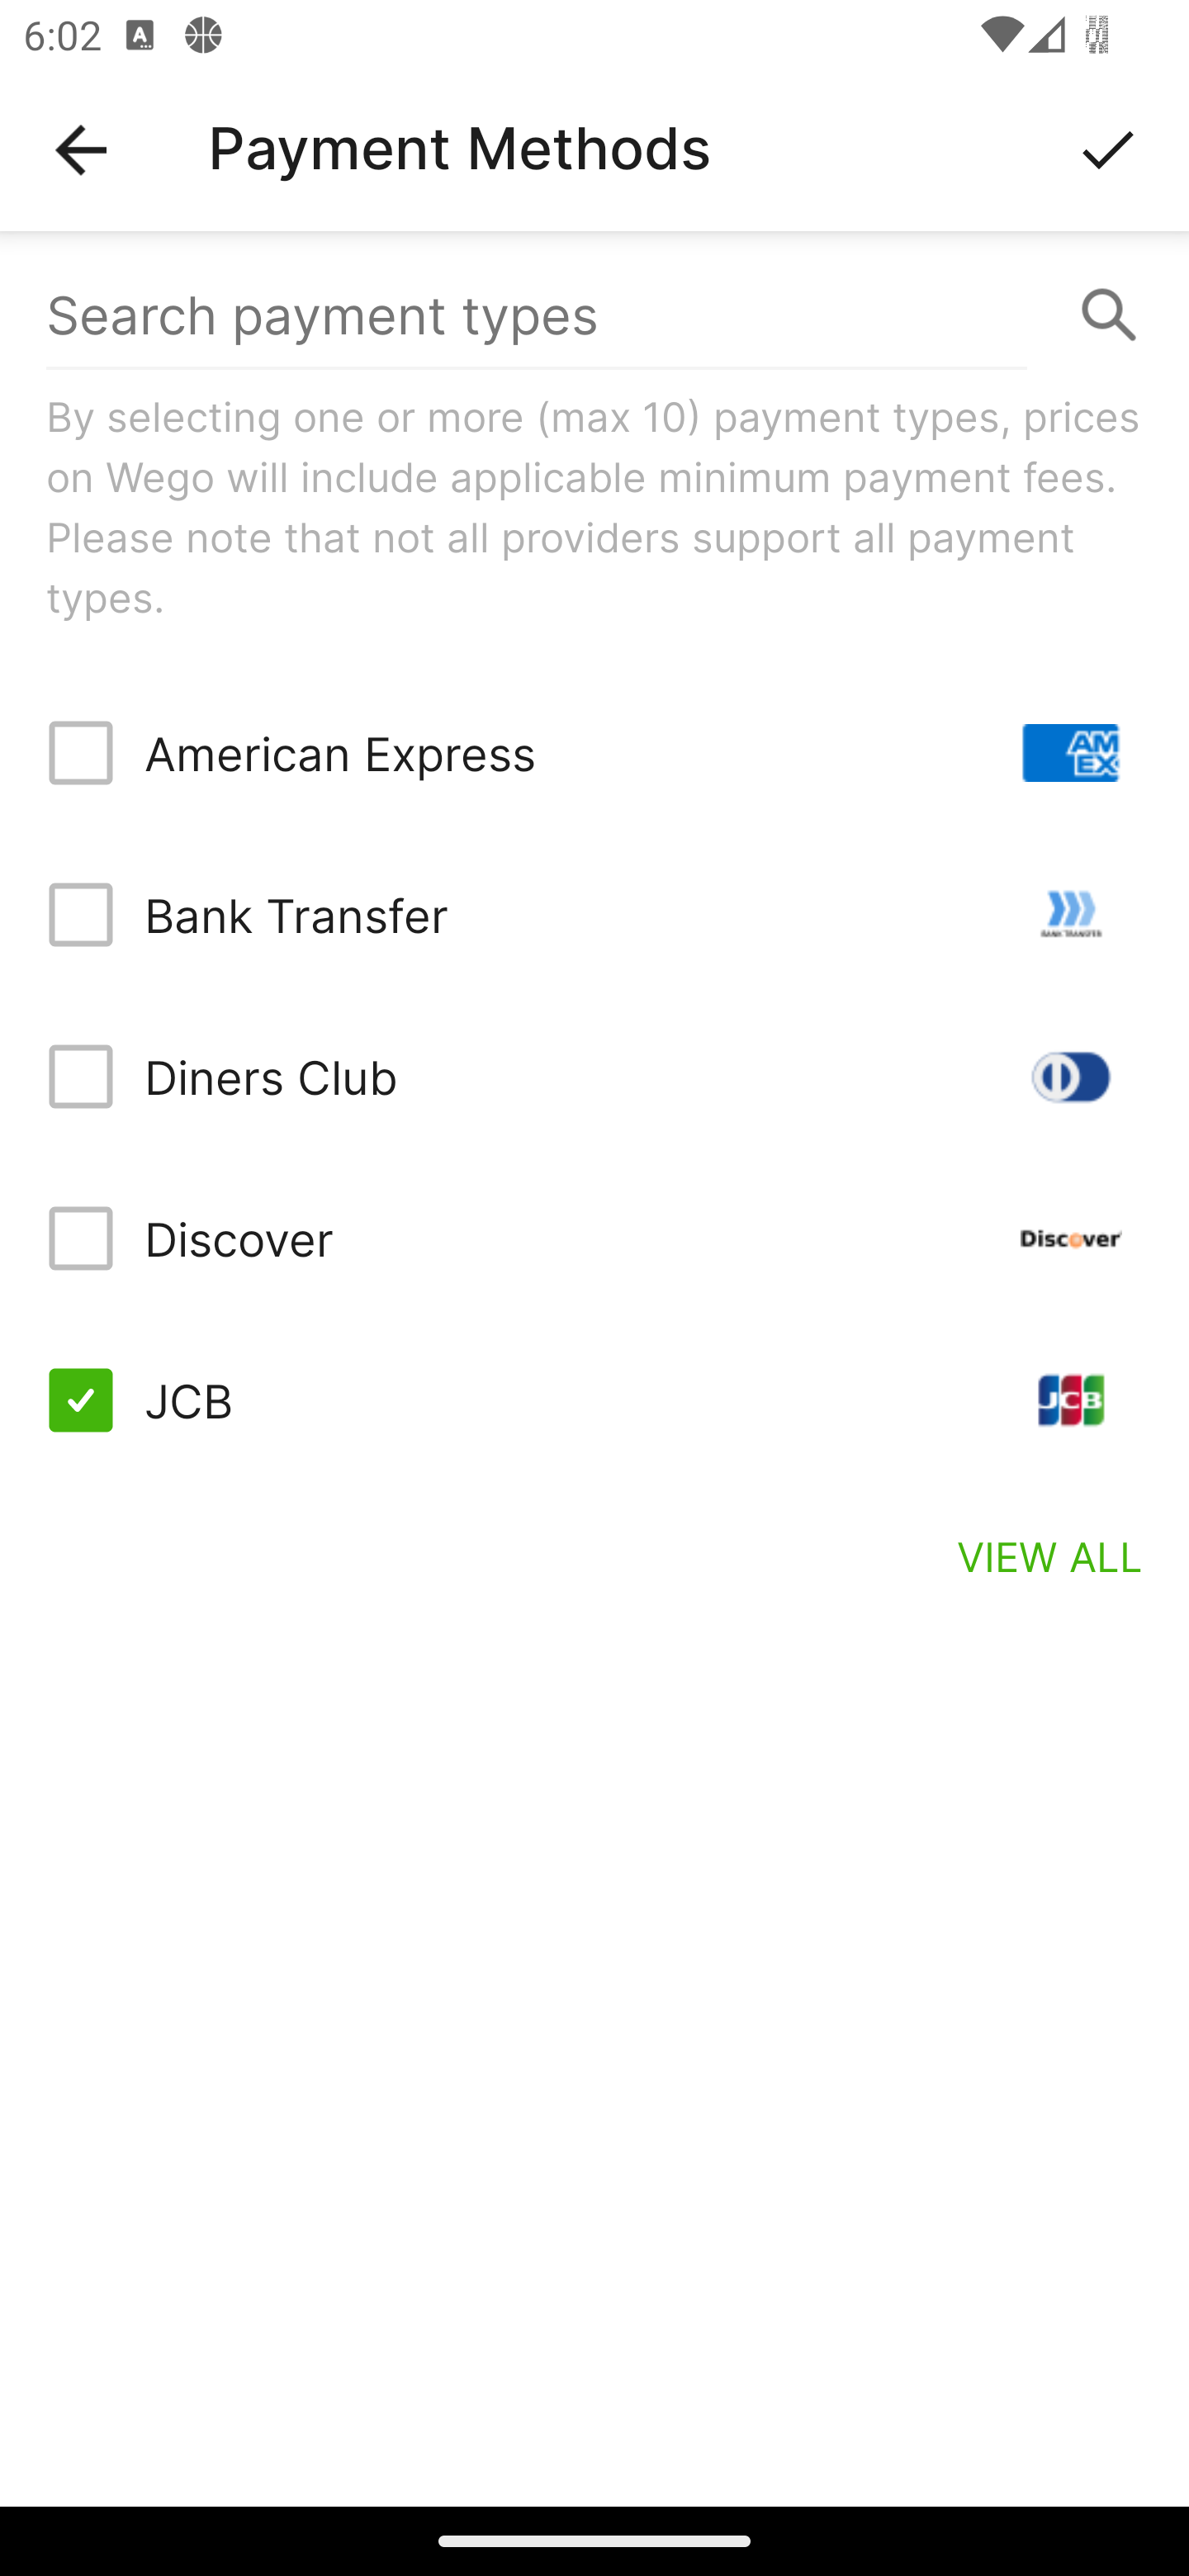  Describe the element at coordinates (594, 1237) in the screenshot. I see `Discover` at that location.